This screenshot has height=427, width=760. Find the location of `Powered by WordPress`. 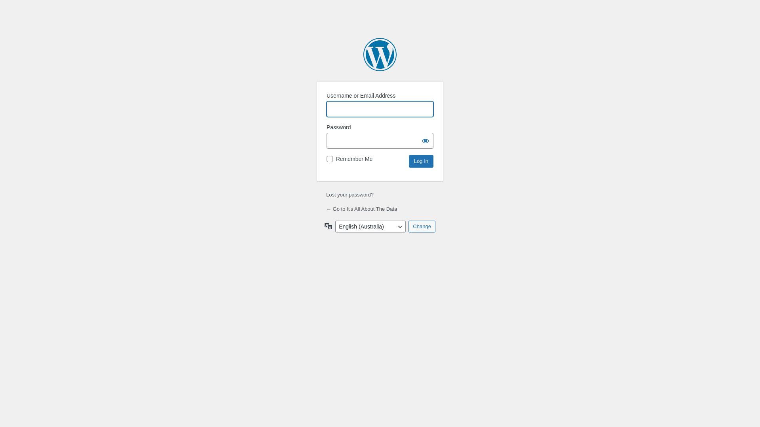

Powered by WordPress is located at coordinates (380, 55).